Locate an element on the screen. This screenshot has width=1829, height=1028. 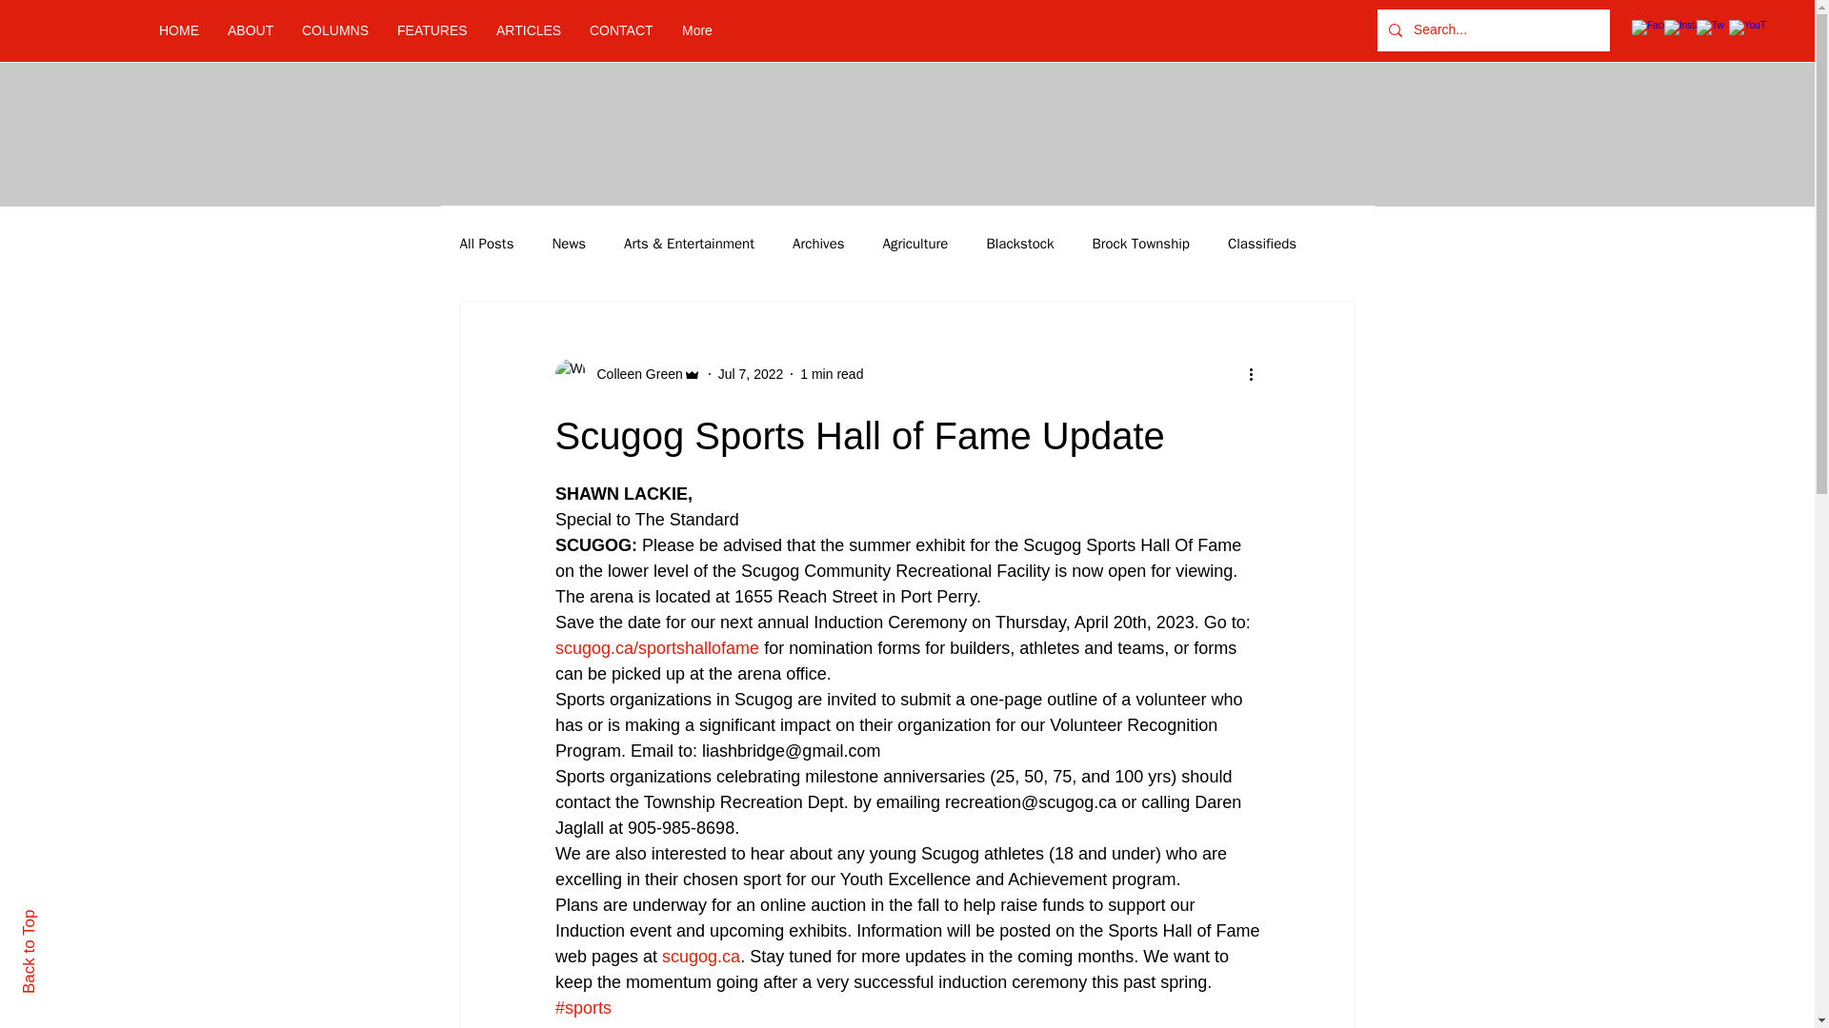
Blackstock is located at coordinates (1019, 243).